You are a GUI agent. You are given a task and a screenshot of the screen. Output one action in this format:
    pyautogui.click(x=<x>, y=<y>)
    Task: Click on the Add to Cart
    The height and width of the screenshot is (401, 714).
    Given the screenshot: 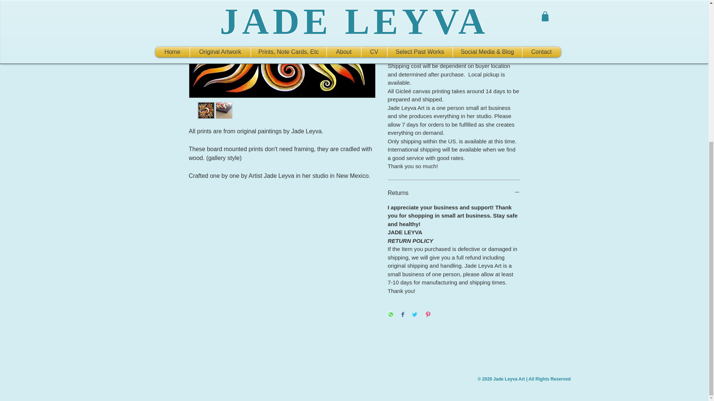 What is the action you would take?
    pyautogui.click(x=454, y=22)
    